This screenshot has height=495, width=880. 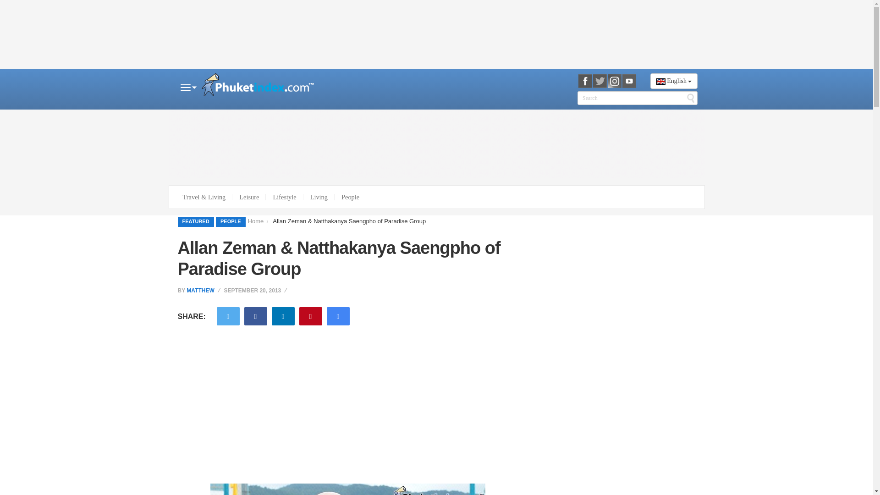 What do you see at coordinates (436, 34) in the screenshot?
I see `3rd party ad content` at bounding box center [436, 34].